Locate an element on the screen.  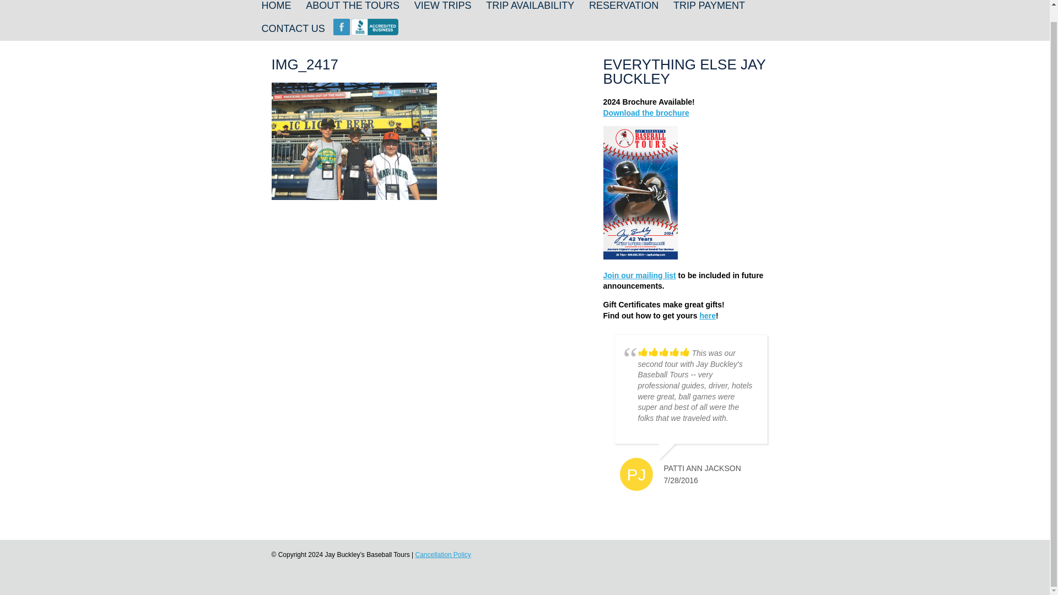
ABOUT THE TOURS is located at coordinates (353, 7).